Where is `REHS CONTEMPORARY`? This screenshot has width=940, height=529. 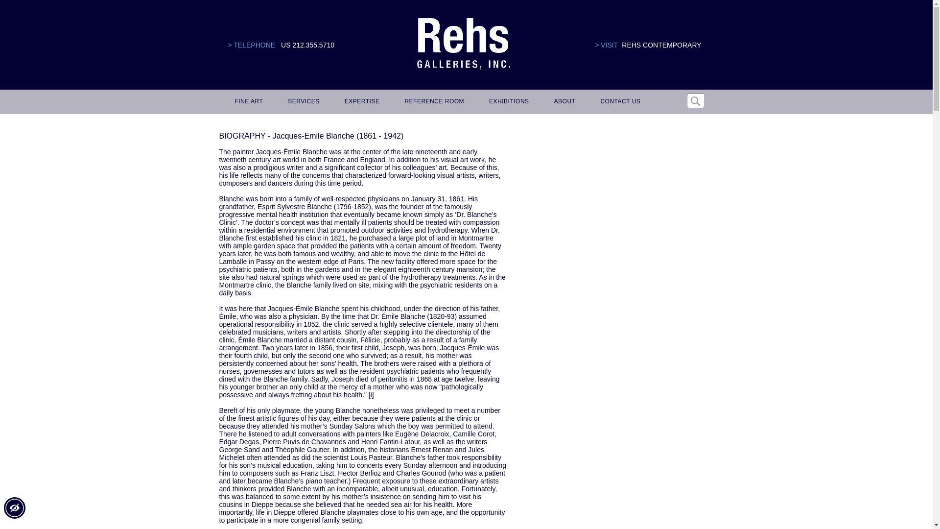
REHS CONTEMPORARY is located at coordinates (661, 45).